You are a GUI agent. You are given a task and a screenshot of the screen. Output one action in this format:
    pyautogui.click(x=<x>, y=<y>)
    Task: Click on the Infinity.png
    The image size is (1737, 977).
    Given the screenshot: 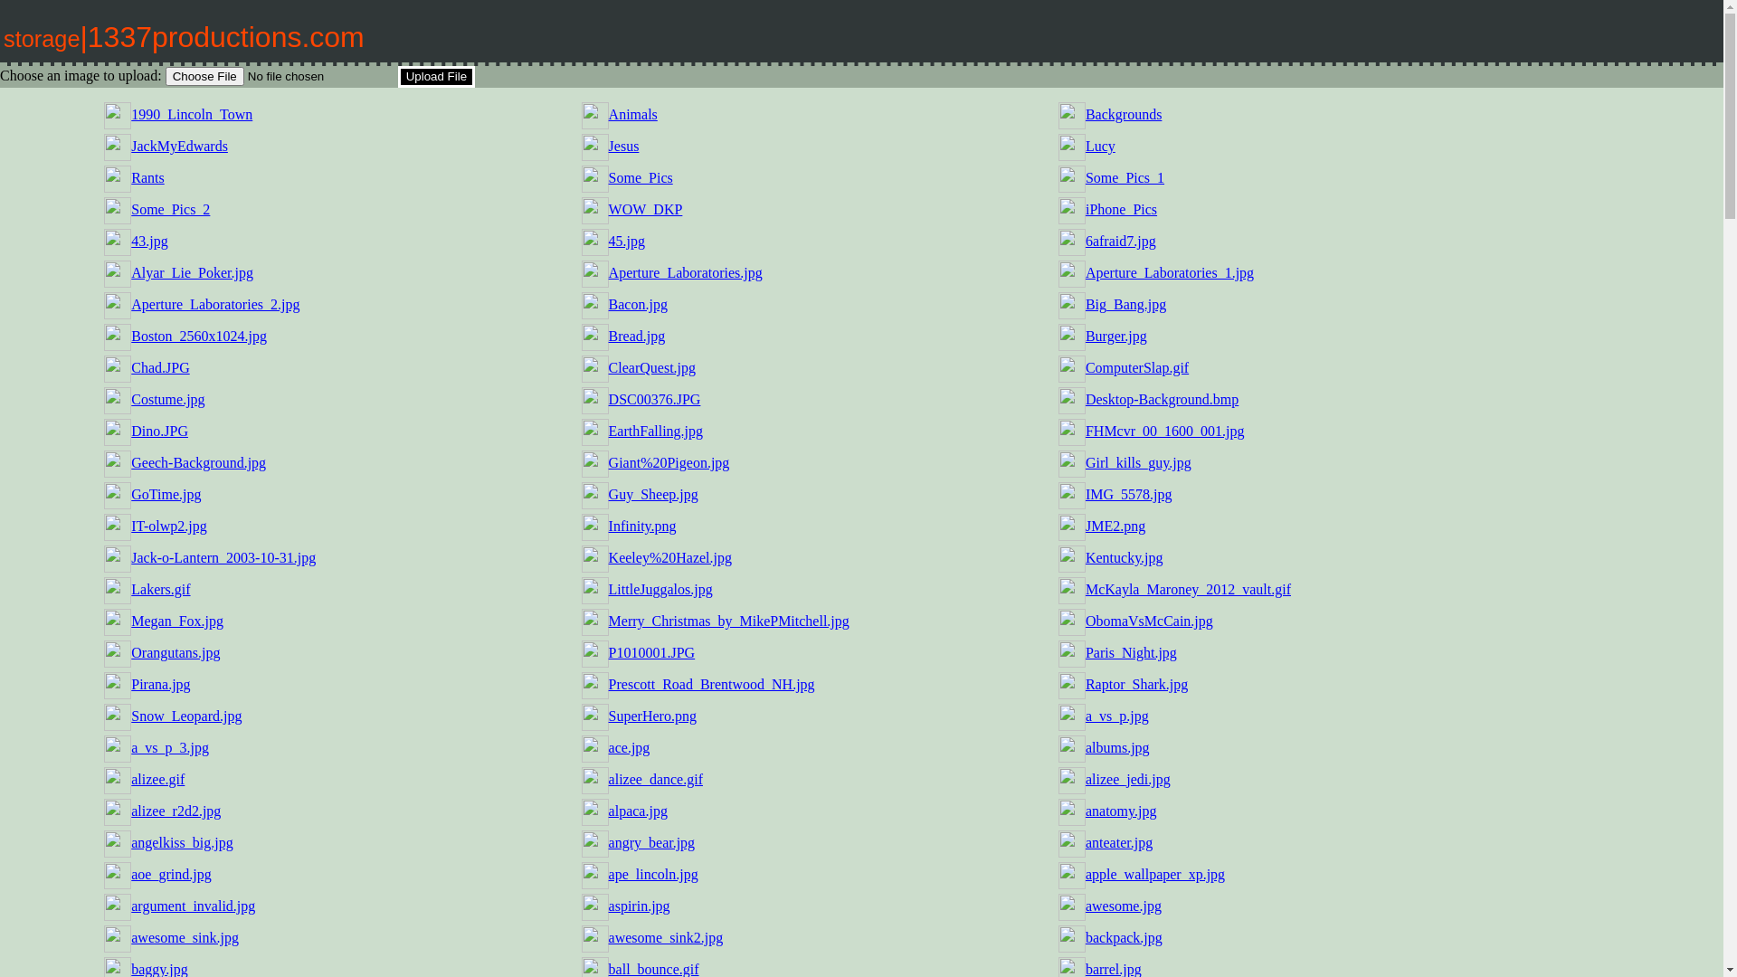 What is the action you would take?
    pyautogui.click(x=642, y=526)
    